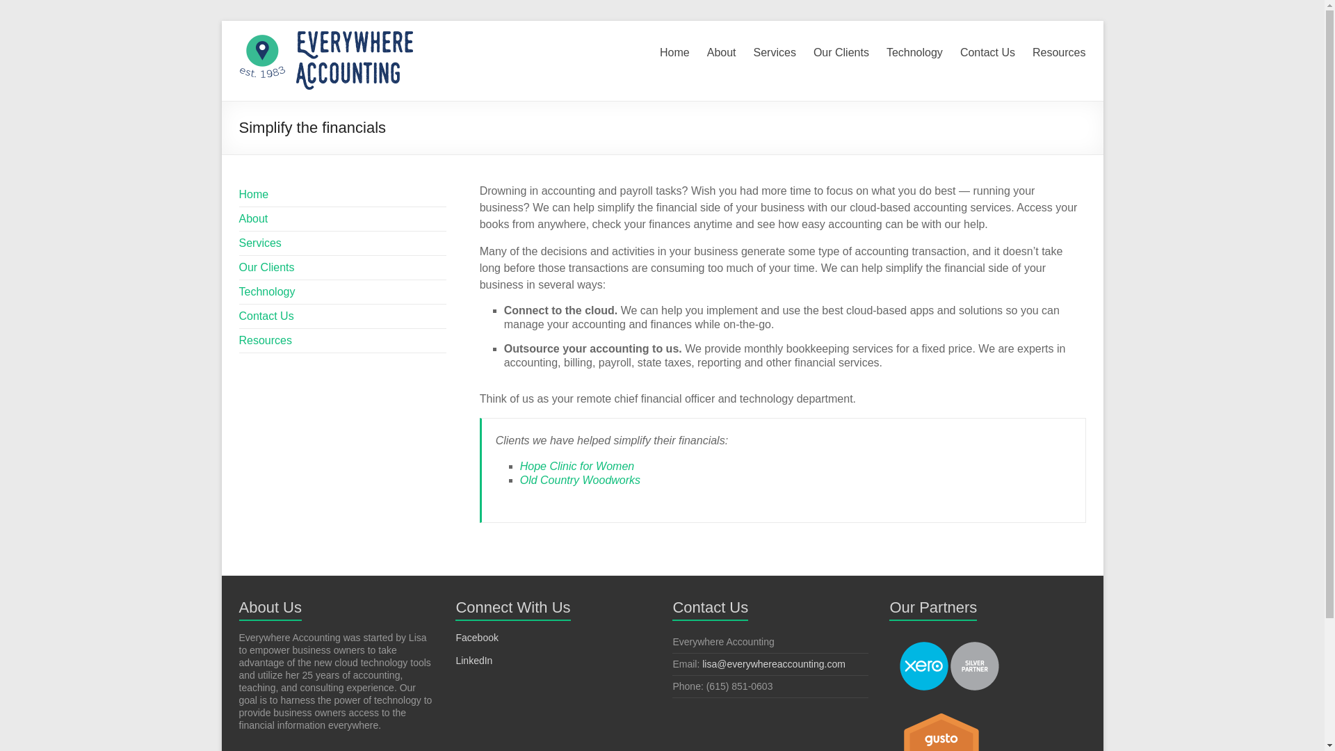  What do you see at coordinates (267, 267) in the screenshot?
I see `Our Clients` at bounding box center [267, 267].